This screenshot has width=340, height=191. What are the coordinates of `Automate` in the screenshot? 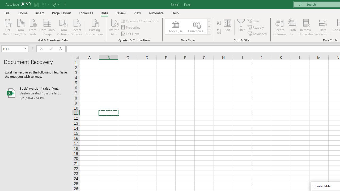 It's located at (156, 13).